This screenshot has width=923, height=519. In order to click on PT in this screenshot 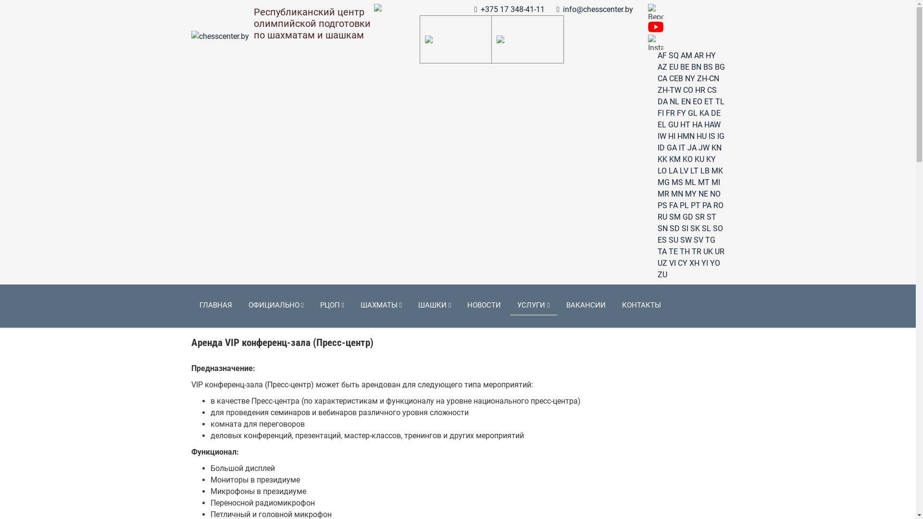, I will do `click(695, 206)`.